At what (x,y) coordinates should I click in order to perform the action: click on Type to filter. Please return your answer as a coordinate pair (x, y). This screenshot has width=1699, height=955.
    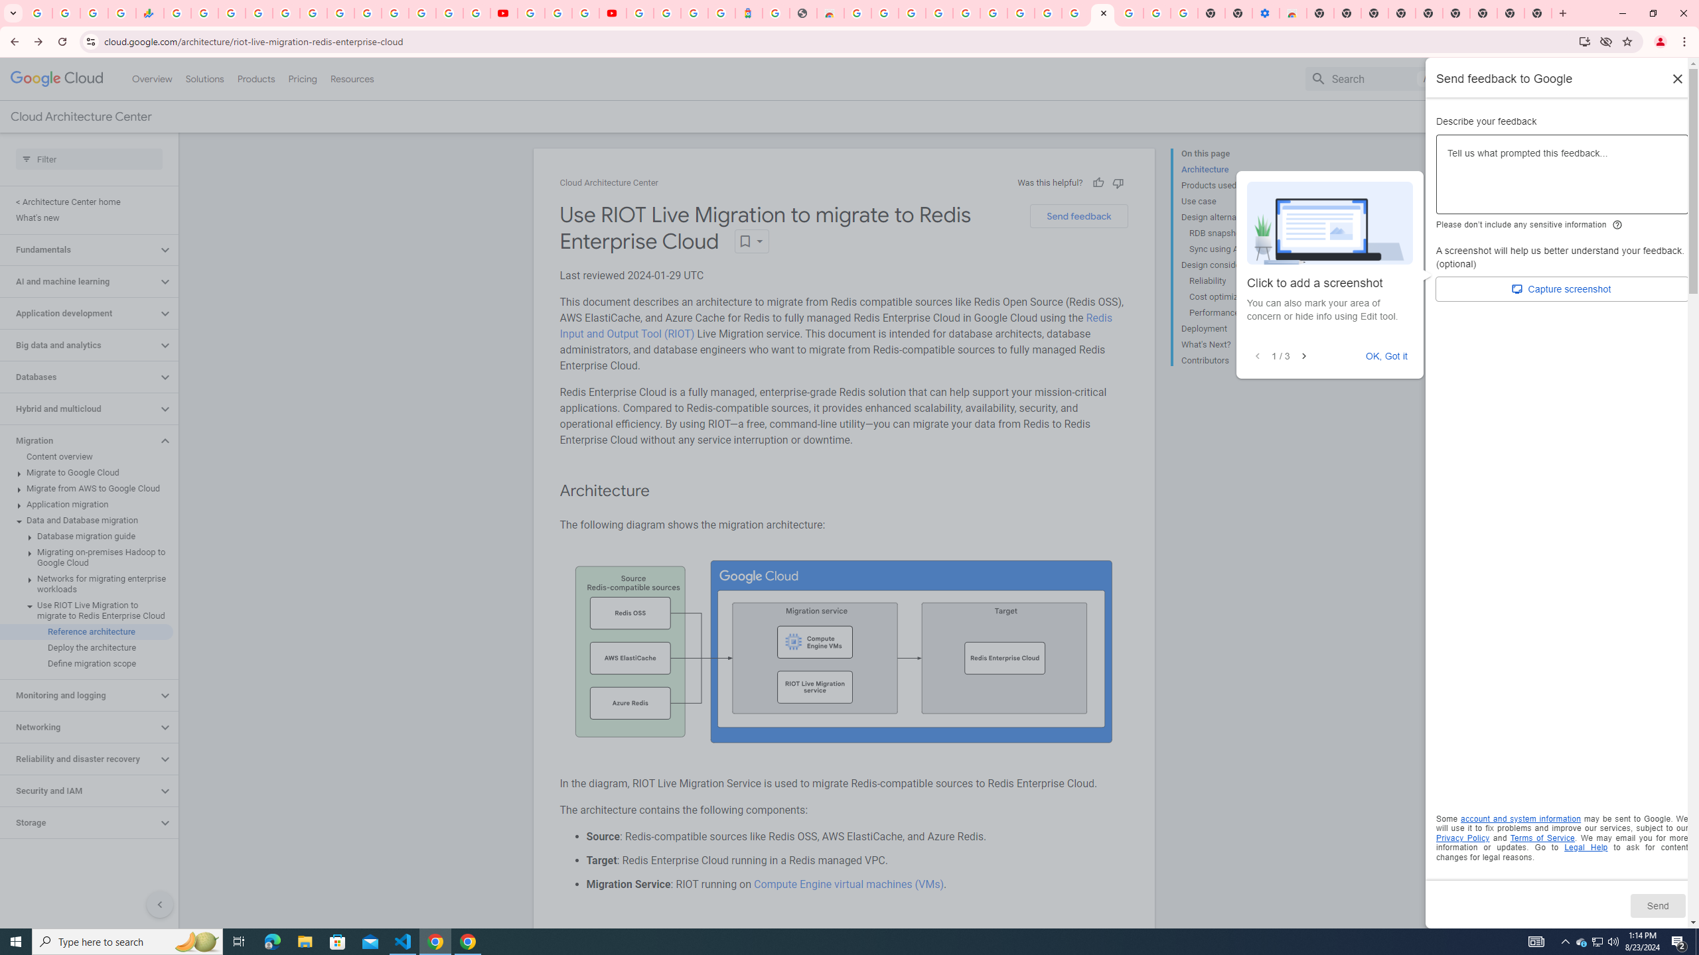
    Looking at the image, I should click on (89, 159).